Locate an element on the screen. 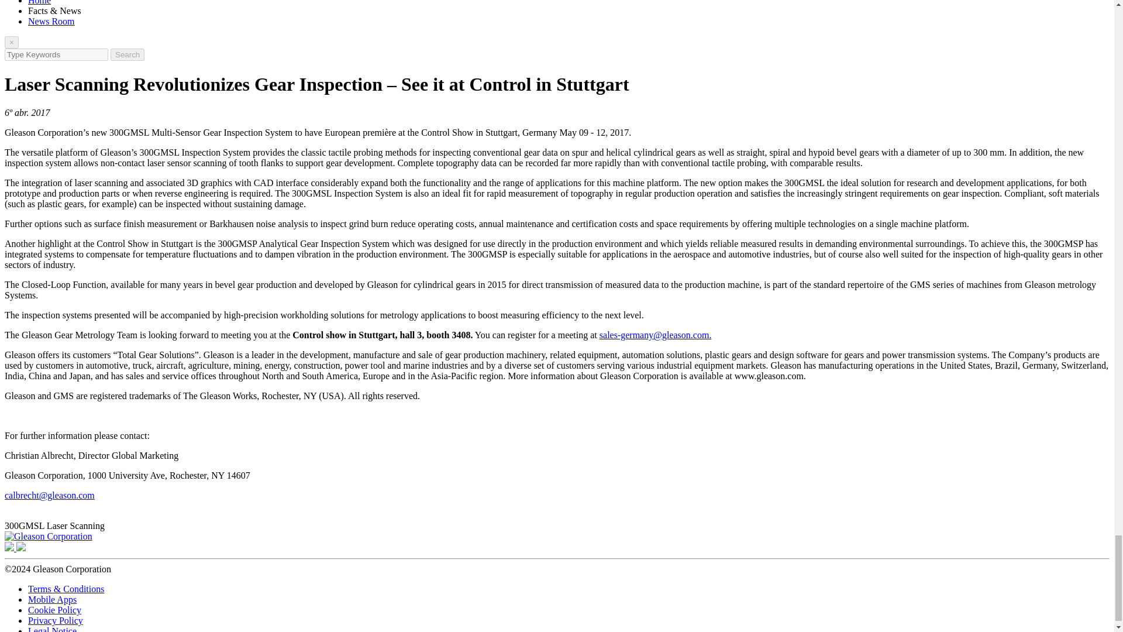 This screenshot has height=632, width=1123. Twitter is located at coordinates (11, 548).